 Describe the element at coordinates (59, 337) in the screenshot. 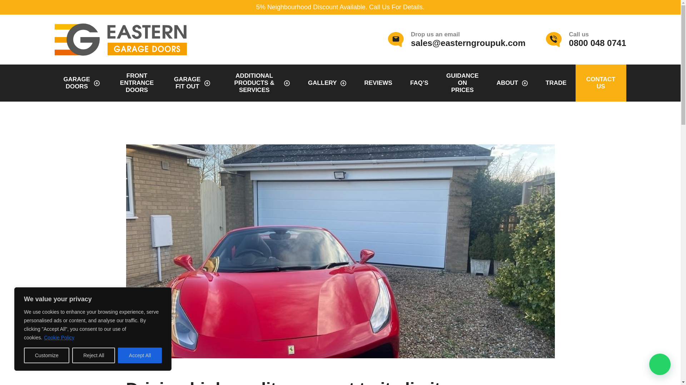

I see `Cookie Policy` at that location.